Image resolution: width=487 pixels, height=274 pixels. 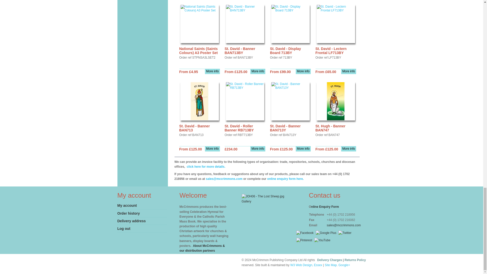 I want to click on JOH06 - The Lost Sheep.jpg, so click(x=263, y=196).